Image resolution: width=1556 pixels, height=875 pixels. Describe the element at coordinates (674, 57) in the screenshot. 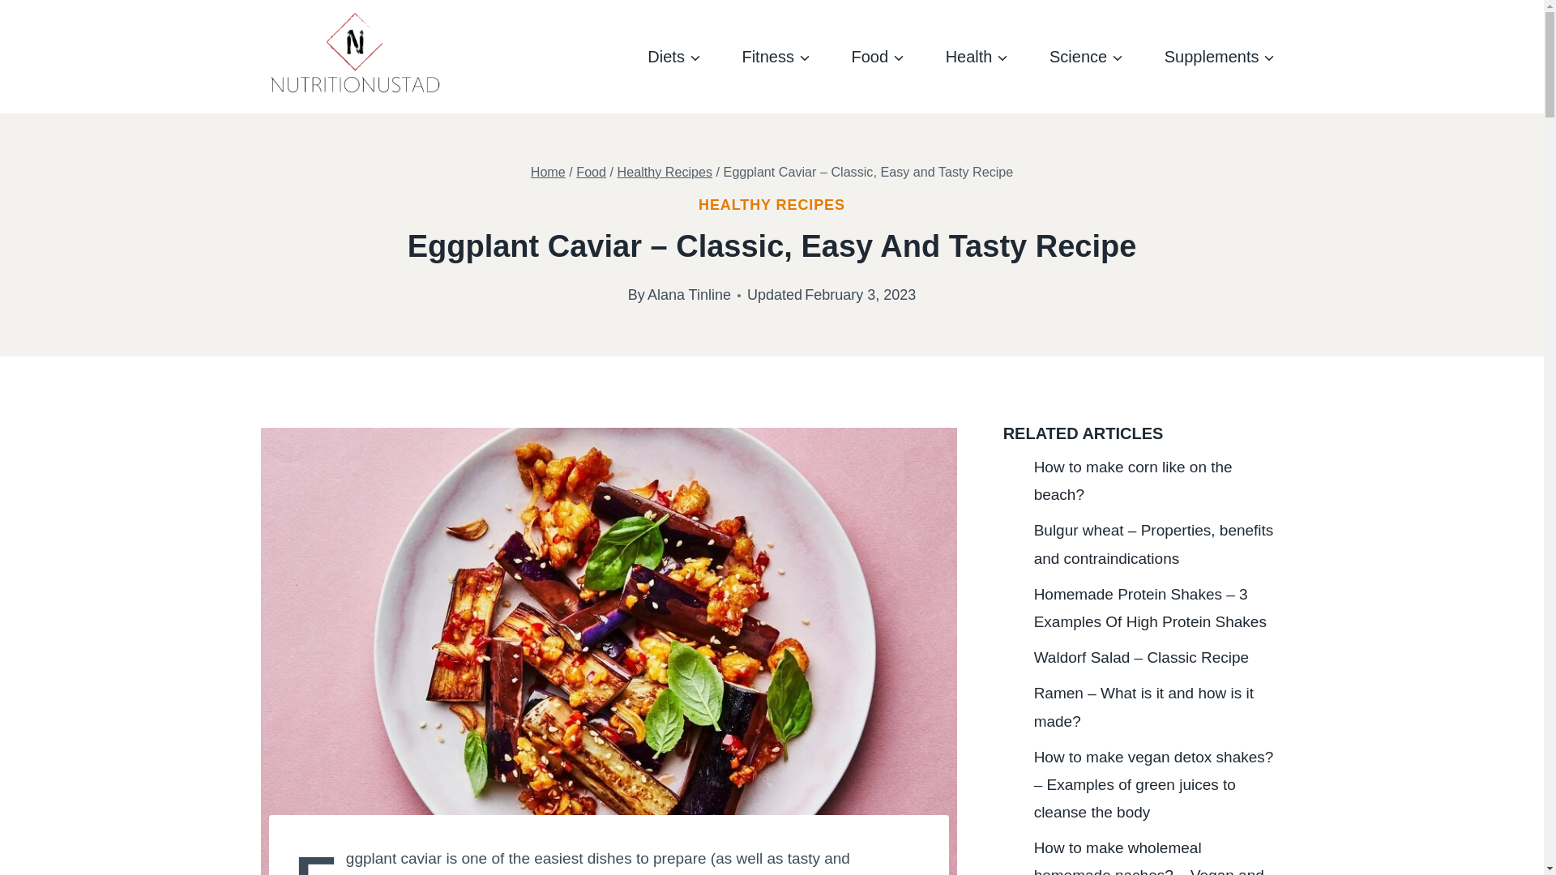

I see `Diets` at that location.